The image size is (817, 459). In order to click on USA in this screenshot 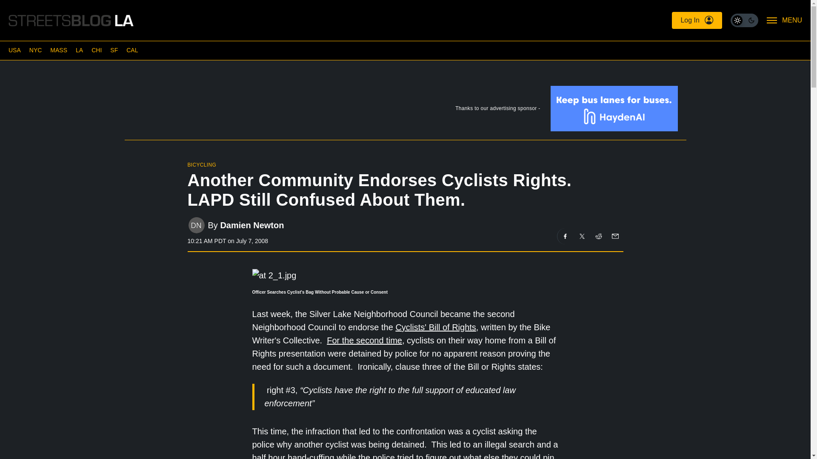, I will do `click(14, 50)`.